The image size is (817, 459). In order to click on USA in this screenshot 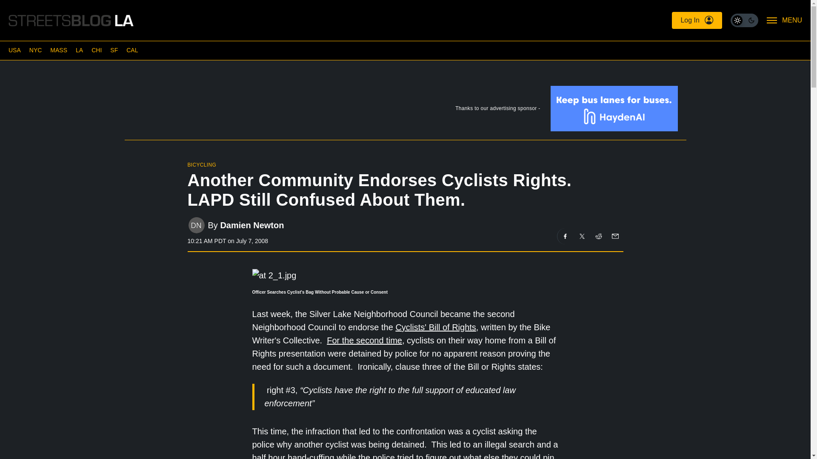, I will do `click(14, 50)`.